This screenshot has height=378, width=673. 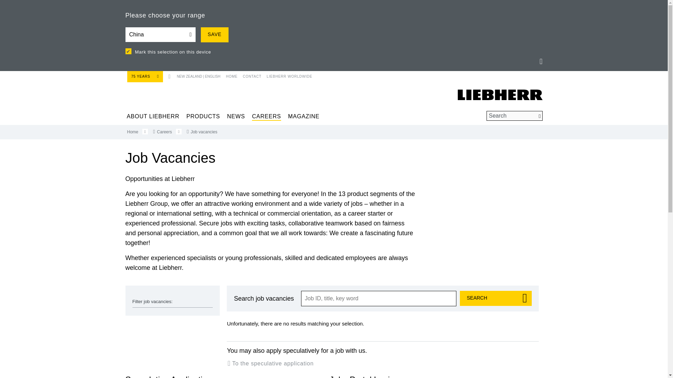 What do you see at coordinates (161, 34) in the screenshot?
I see `China` at bounding box center [161, 34].